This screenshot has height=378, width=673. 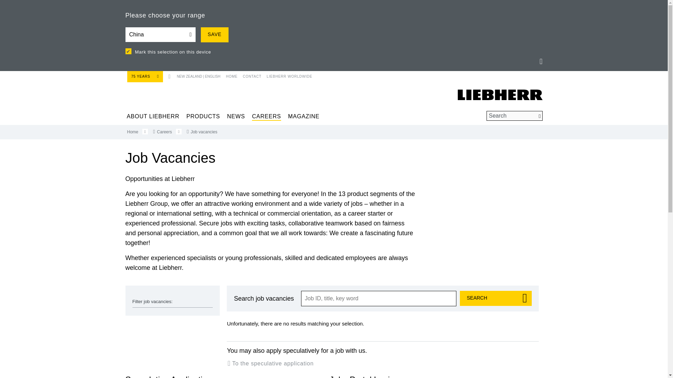 What do you see at coordinates (161, 34) in the screenshot?
I see `China` at bounding box center [161, 34].